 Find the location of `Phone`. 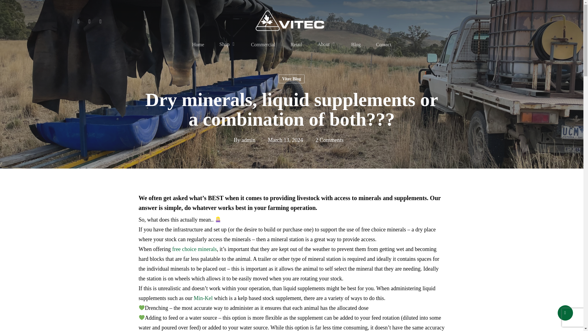

Phone is located at coordinates (89, 21).